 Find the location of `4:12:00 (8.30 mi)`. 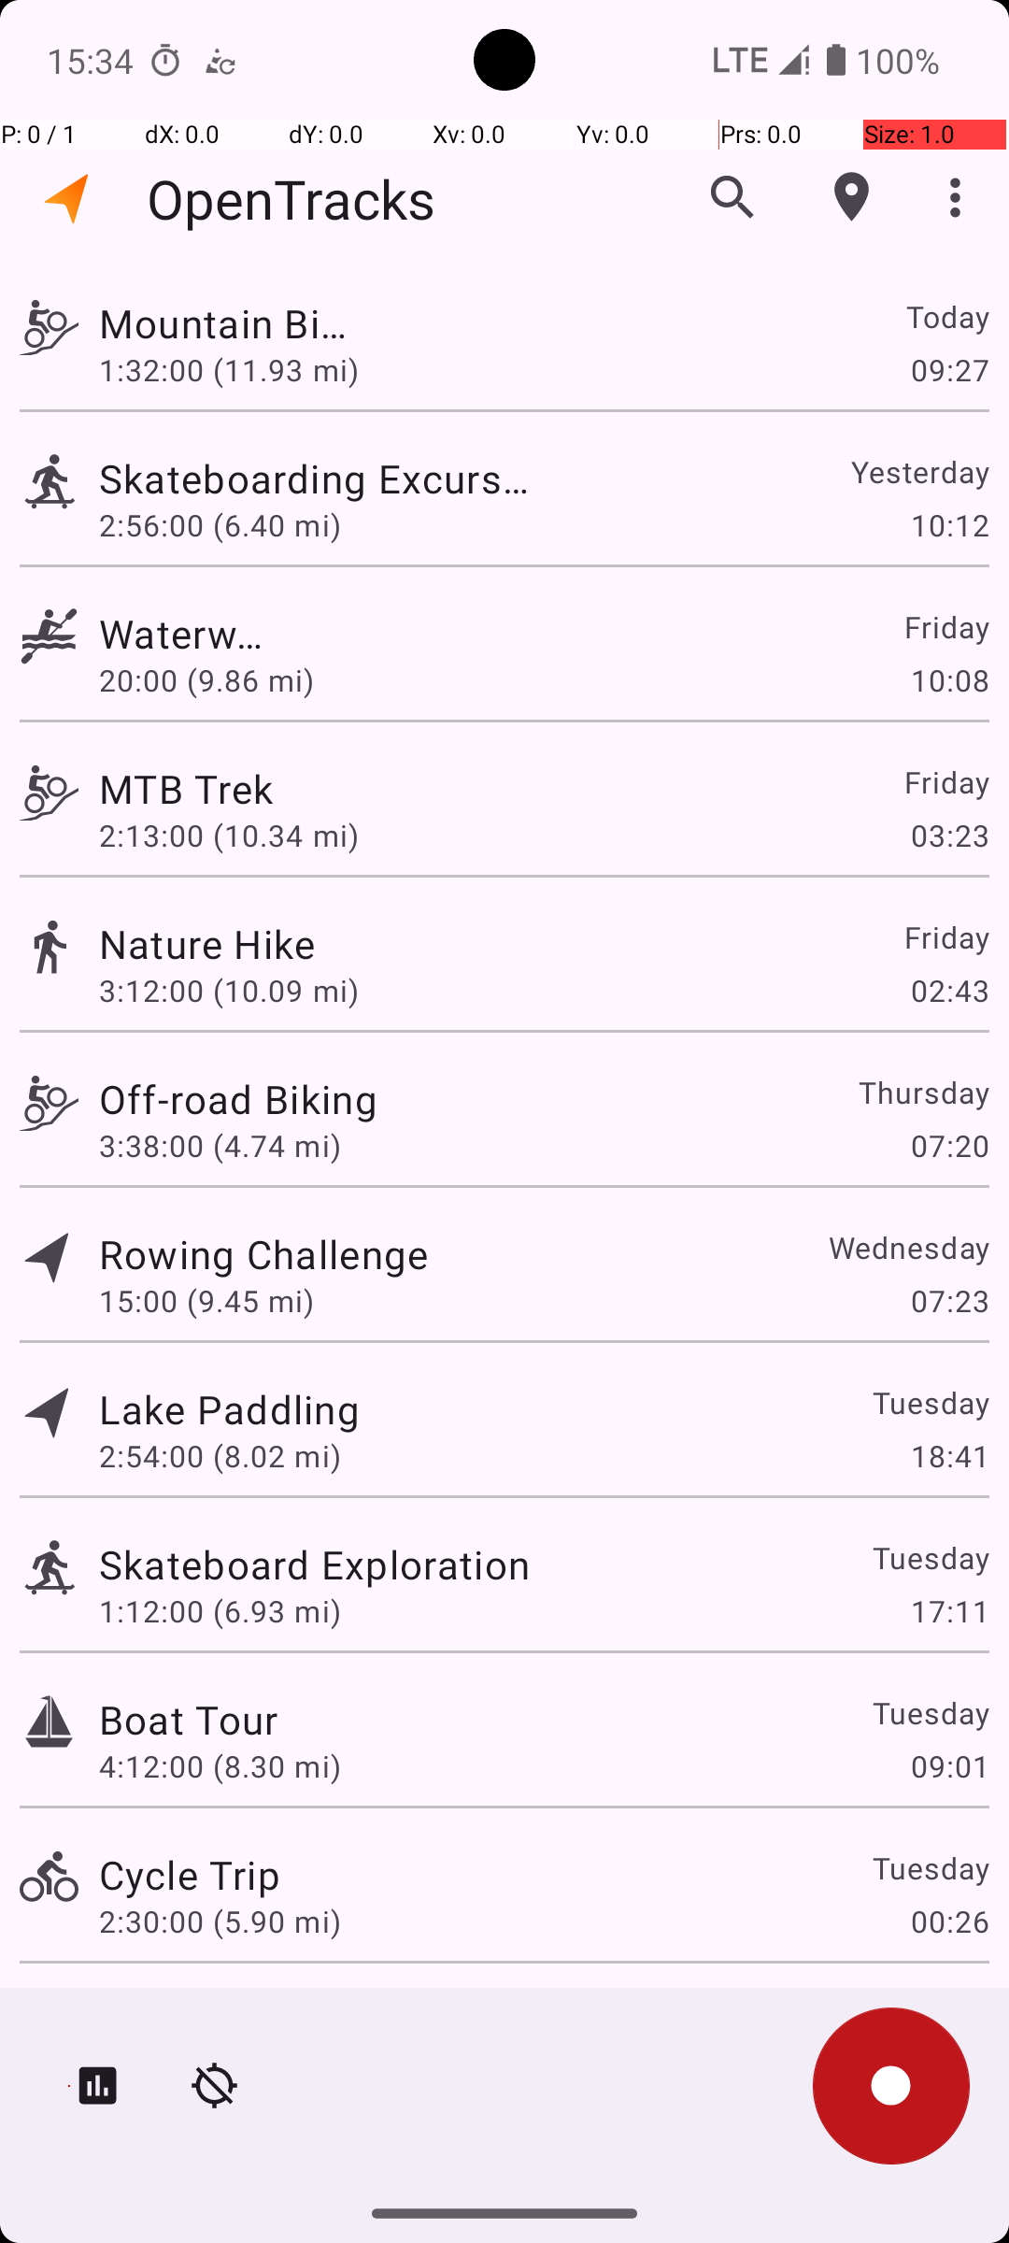

4:12:00 (8.30 mi) is located at coordinates (220, 1766).